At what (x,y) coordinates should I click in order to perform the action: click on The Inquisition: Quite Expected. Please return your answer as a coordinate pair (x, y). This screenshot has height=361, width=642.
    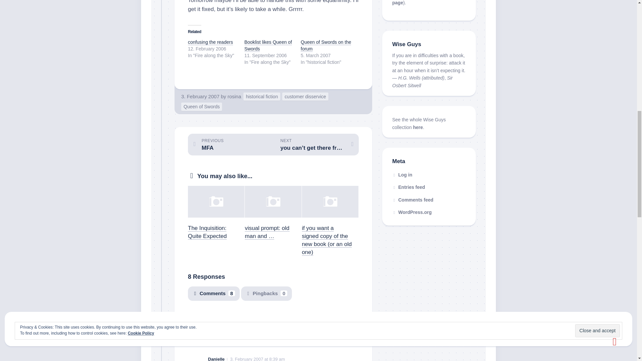
    Looking at the image, I should click on (207, 232).